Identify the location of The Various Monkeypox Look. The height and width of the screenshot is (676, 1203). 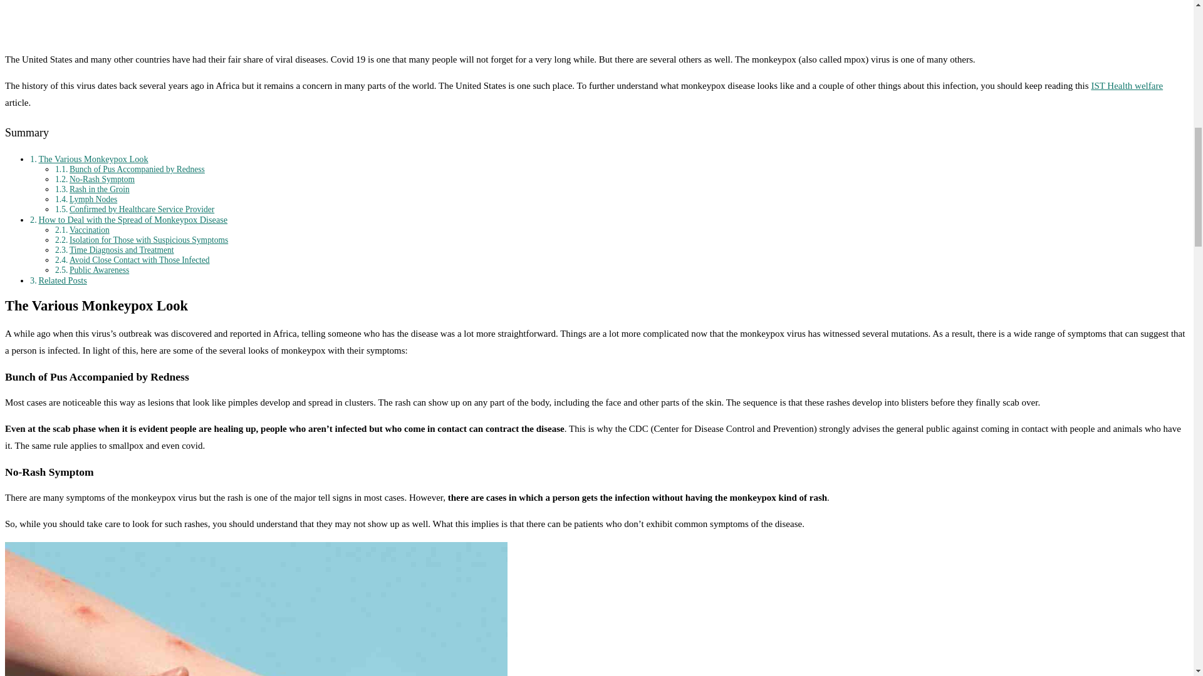
(93, 159).